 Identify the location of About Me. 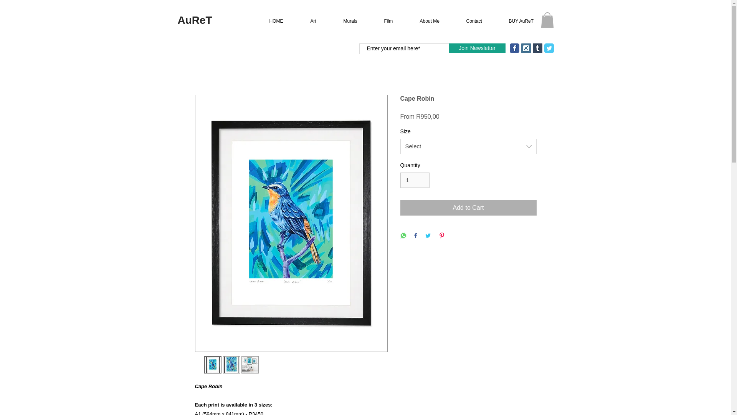
(436, 22).